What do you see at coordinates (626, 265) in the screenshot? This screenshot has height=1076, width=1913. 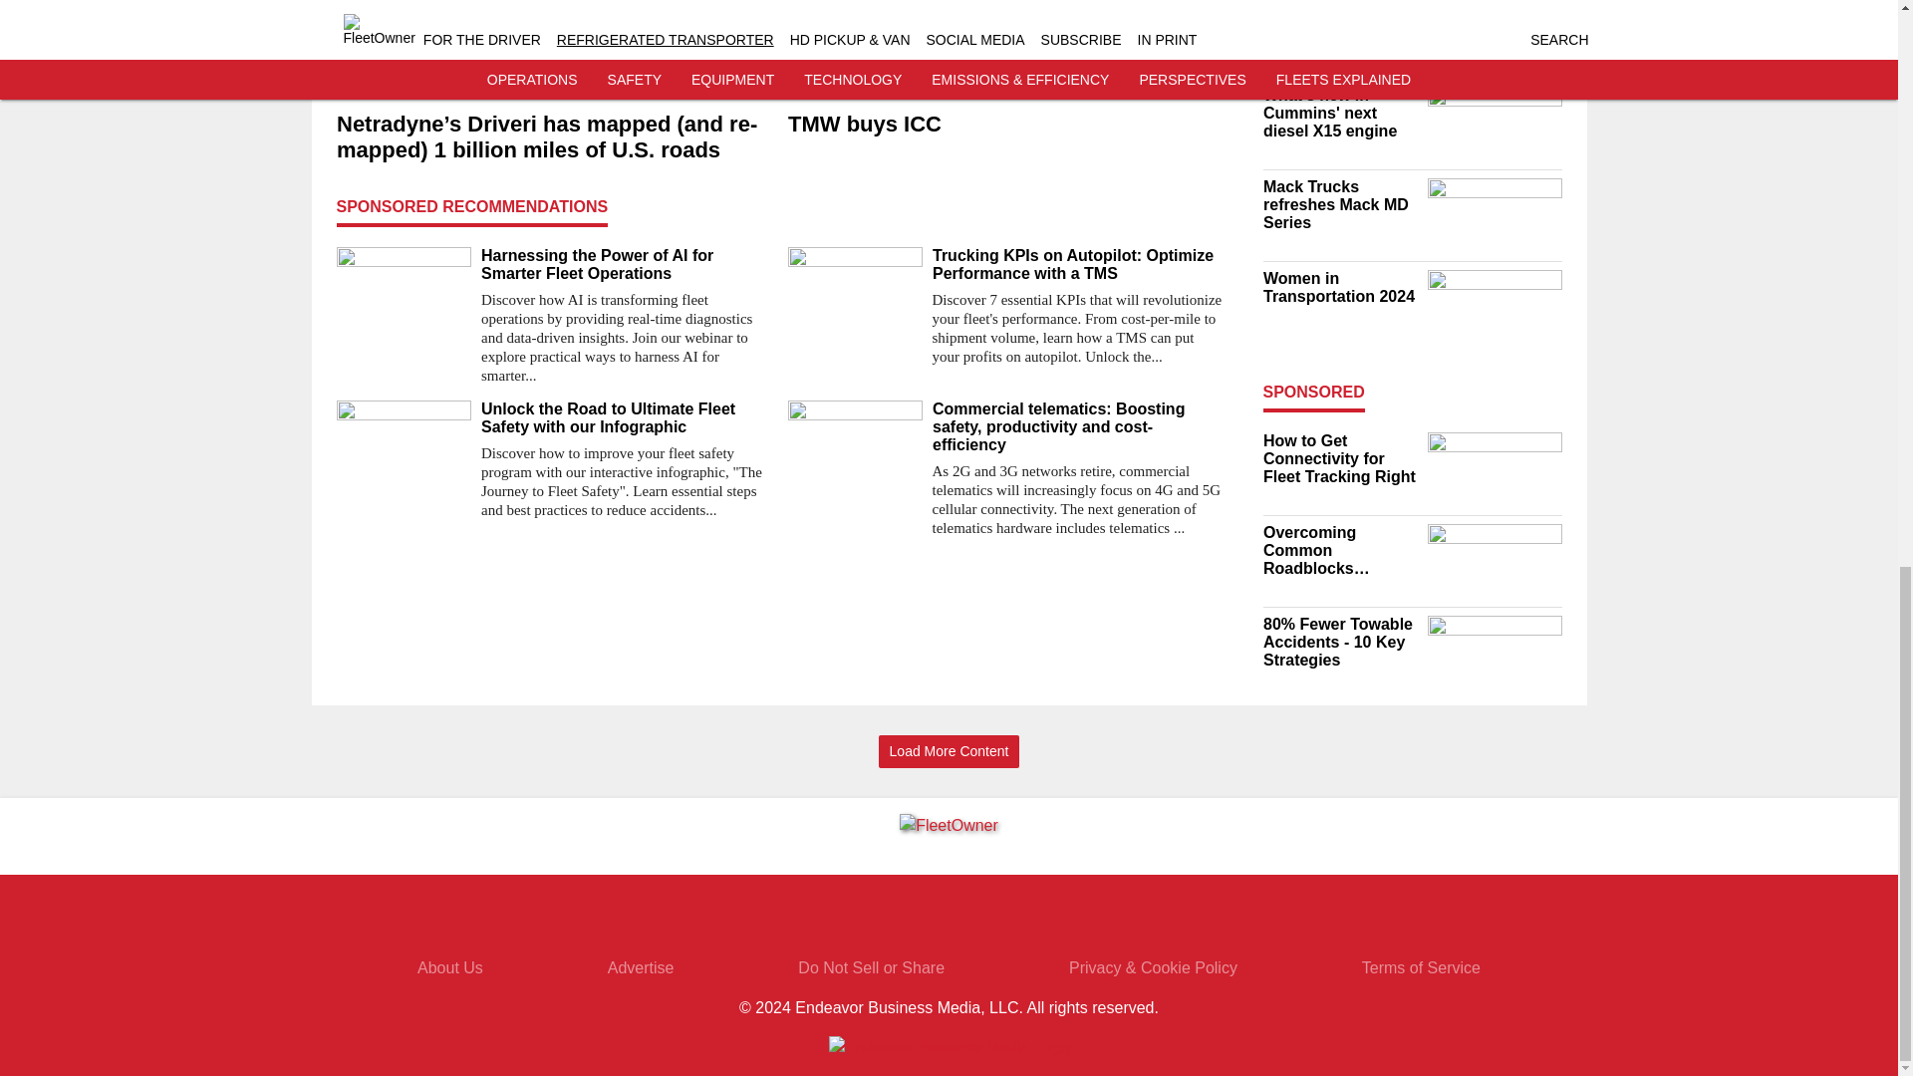 I see `Harnessing the Power of AI for Smarter Fleet Operations` at bounding box center [626, 265].